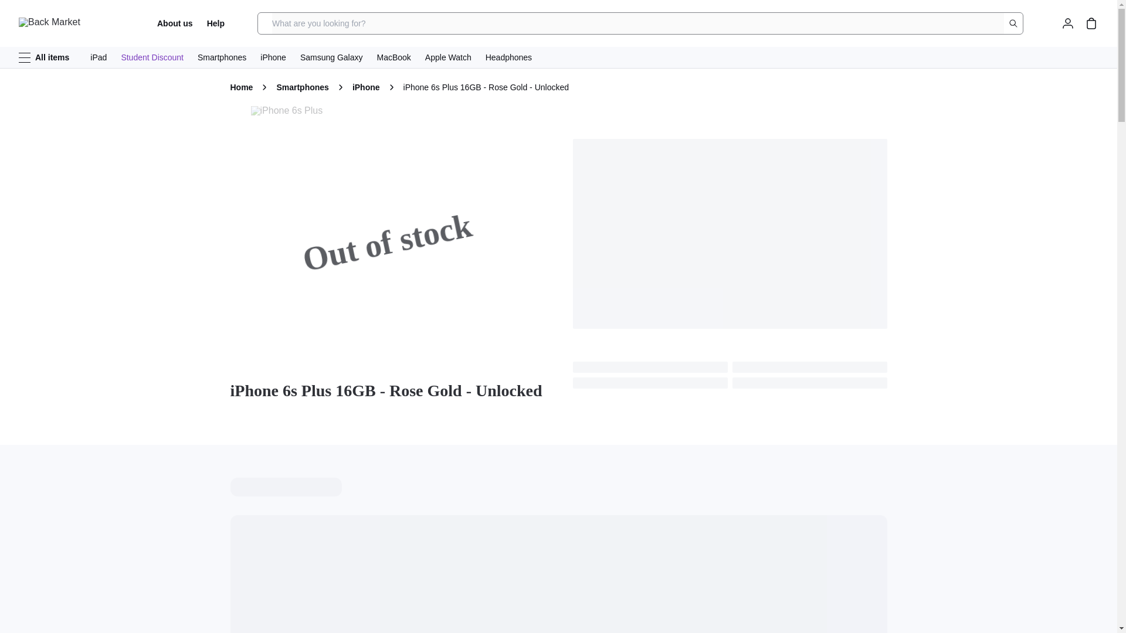  I want to click on iPhone, so click(366, 87).